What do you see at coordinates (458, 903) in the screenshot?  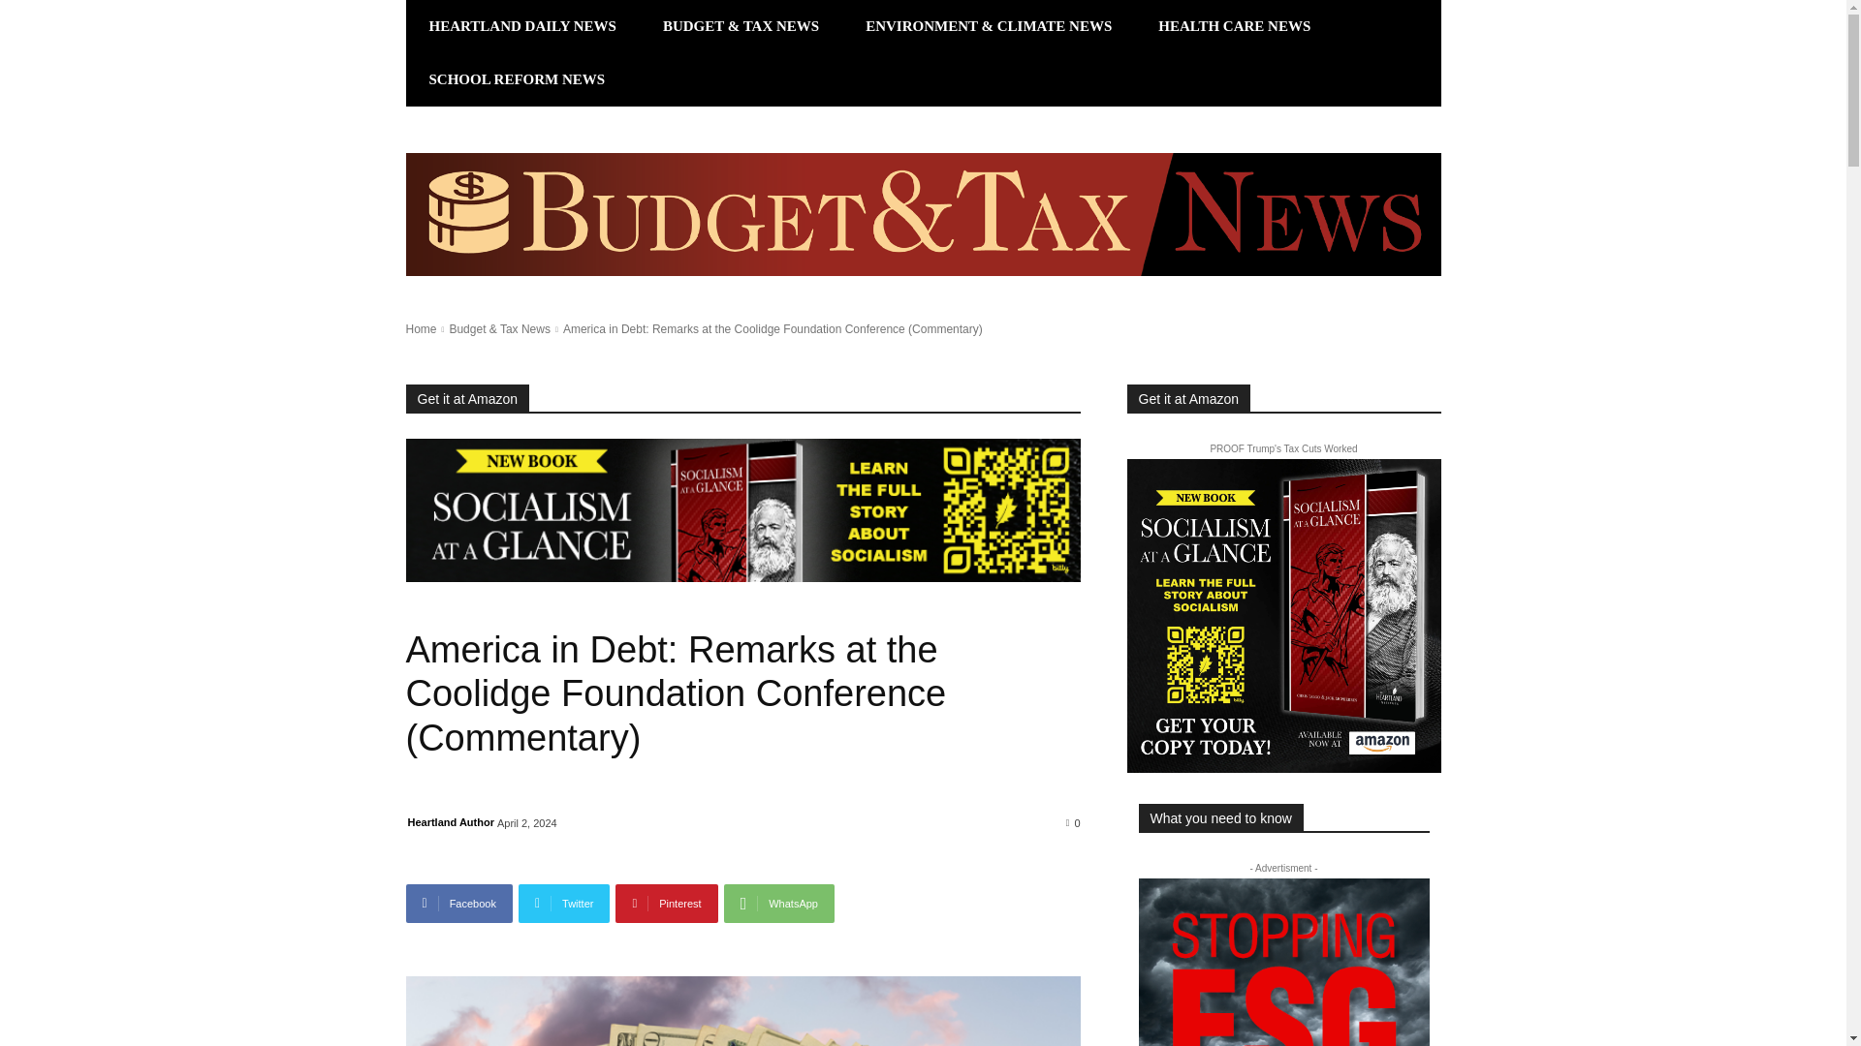 I see `Facebook` at bounding box center [458, 903].